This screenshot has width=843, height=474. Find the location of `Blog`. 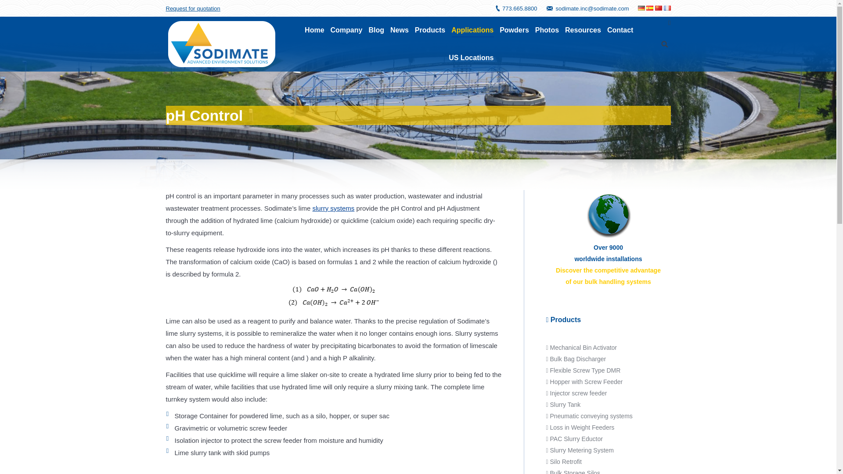

Blog is located at coordinates (376, 30).